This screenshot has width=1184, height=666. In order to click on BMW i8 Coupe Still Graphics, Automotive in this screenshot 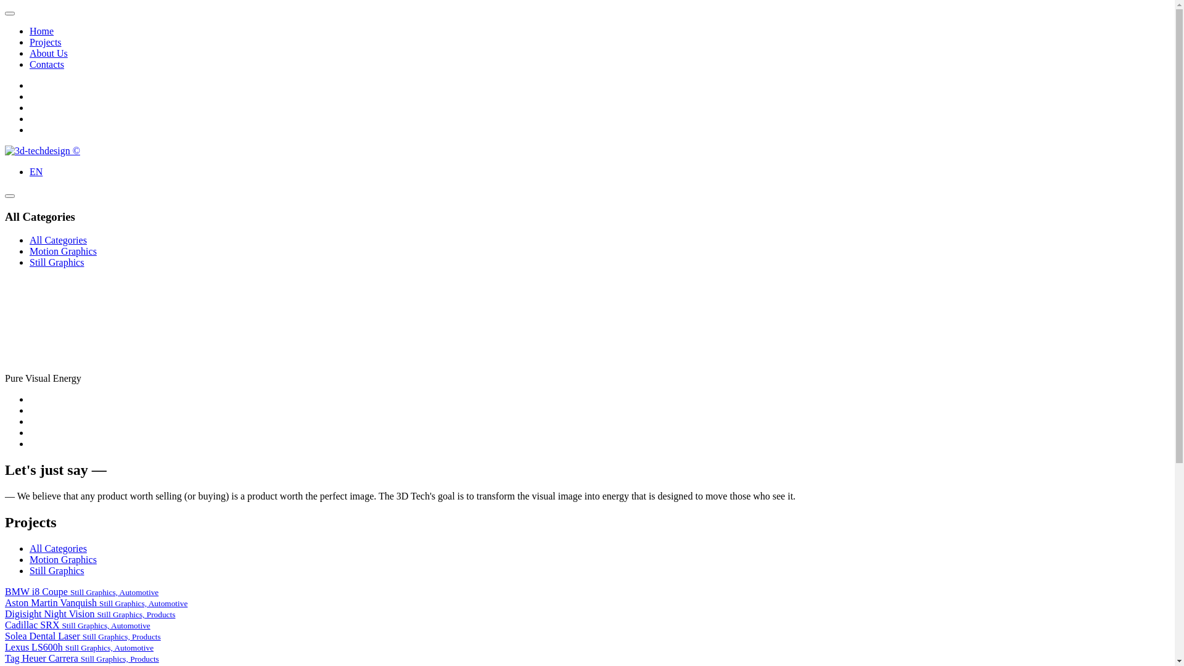, I will do `click(81, 592)`.